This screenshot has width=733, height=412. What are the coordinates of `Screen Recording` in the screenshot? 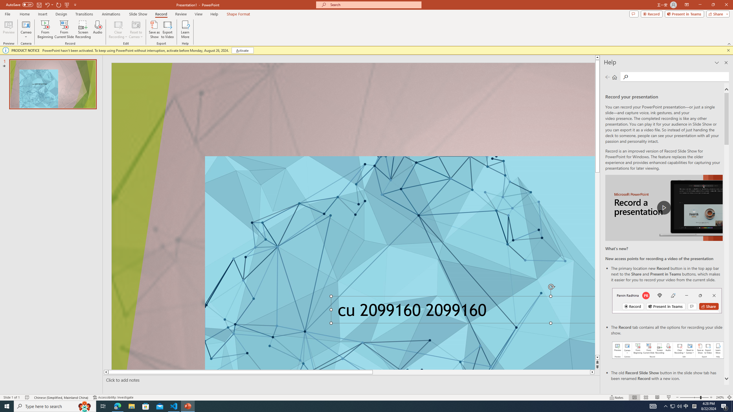 It's located at (83, 29).